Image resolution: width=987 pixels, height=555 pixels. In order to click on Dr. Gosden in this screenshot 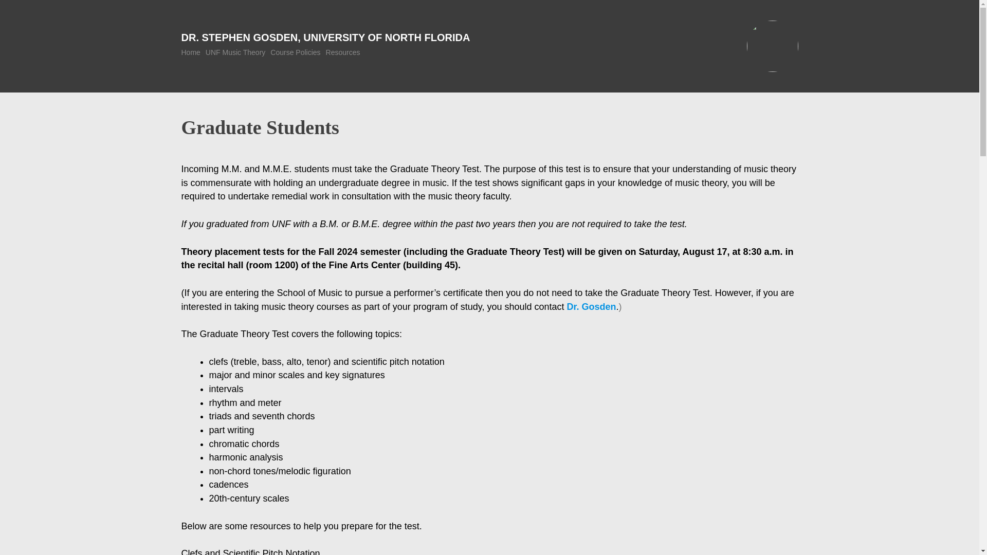, I will do `click(591, 306)`.